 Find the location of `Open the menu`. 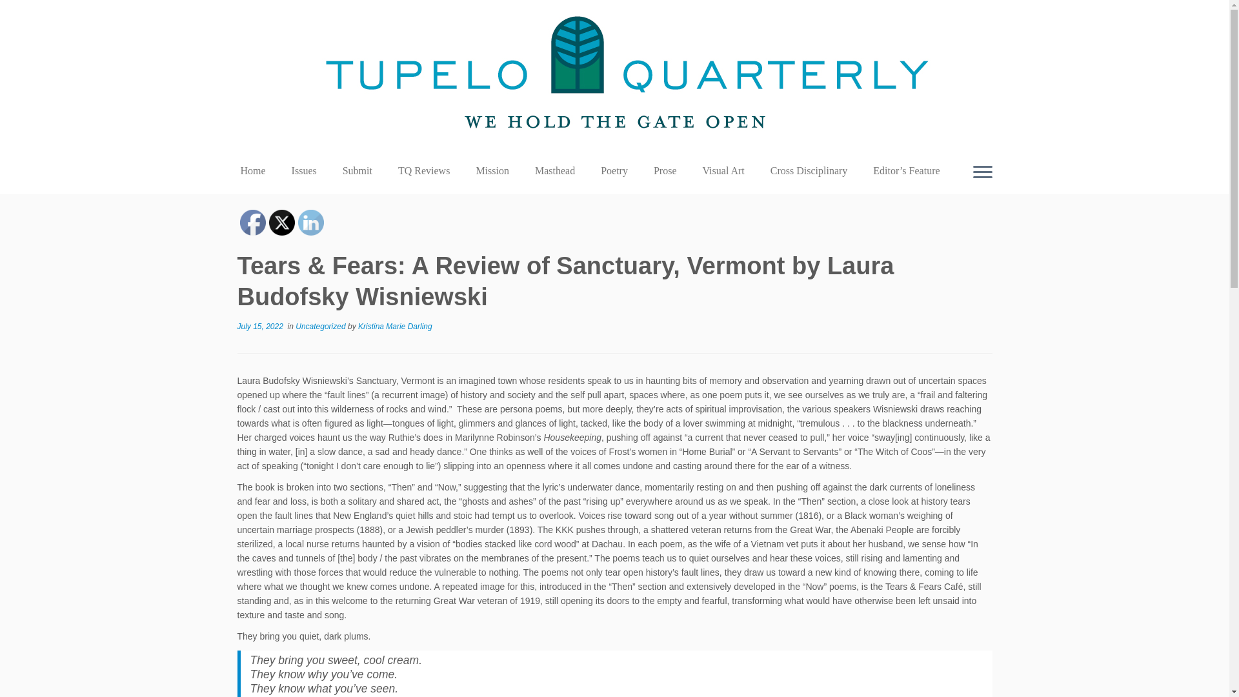

Open the menu is located at coordinates (982, 172).